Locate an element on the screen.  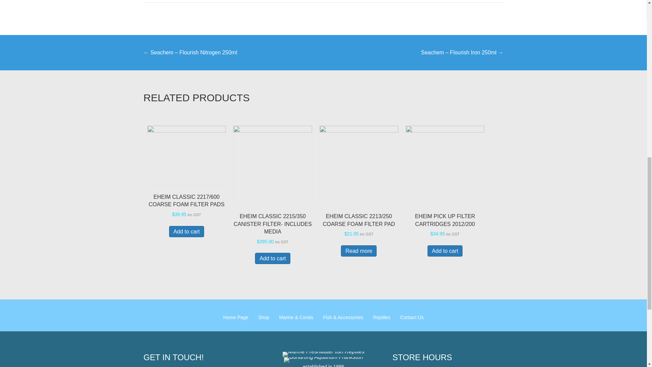
Add to cart is located at coordinates (186, 231).